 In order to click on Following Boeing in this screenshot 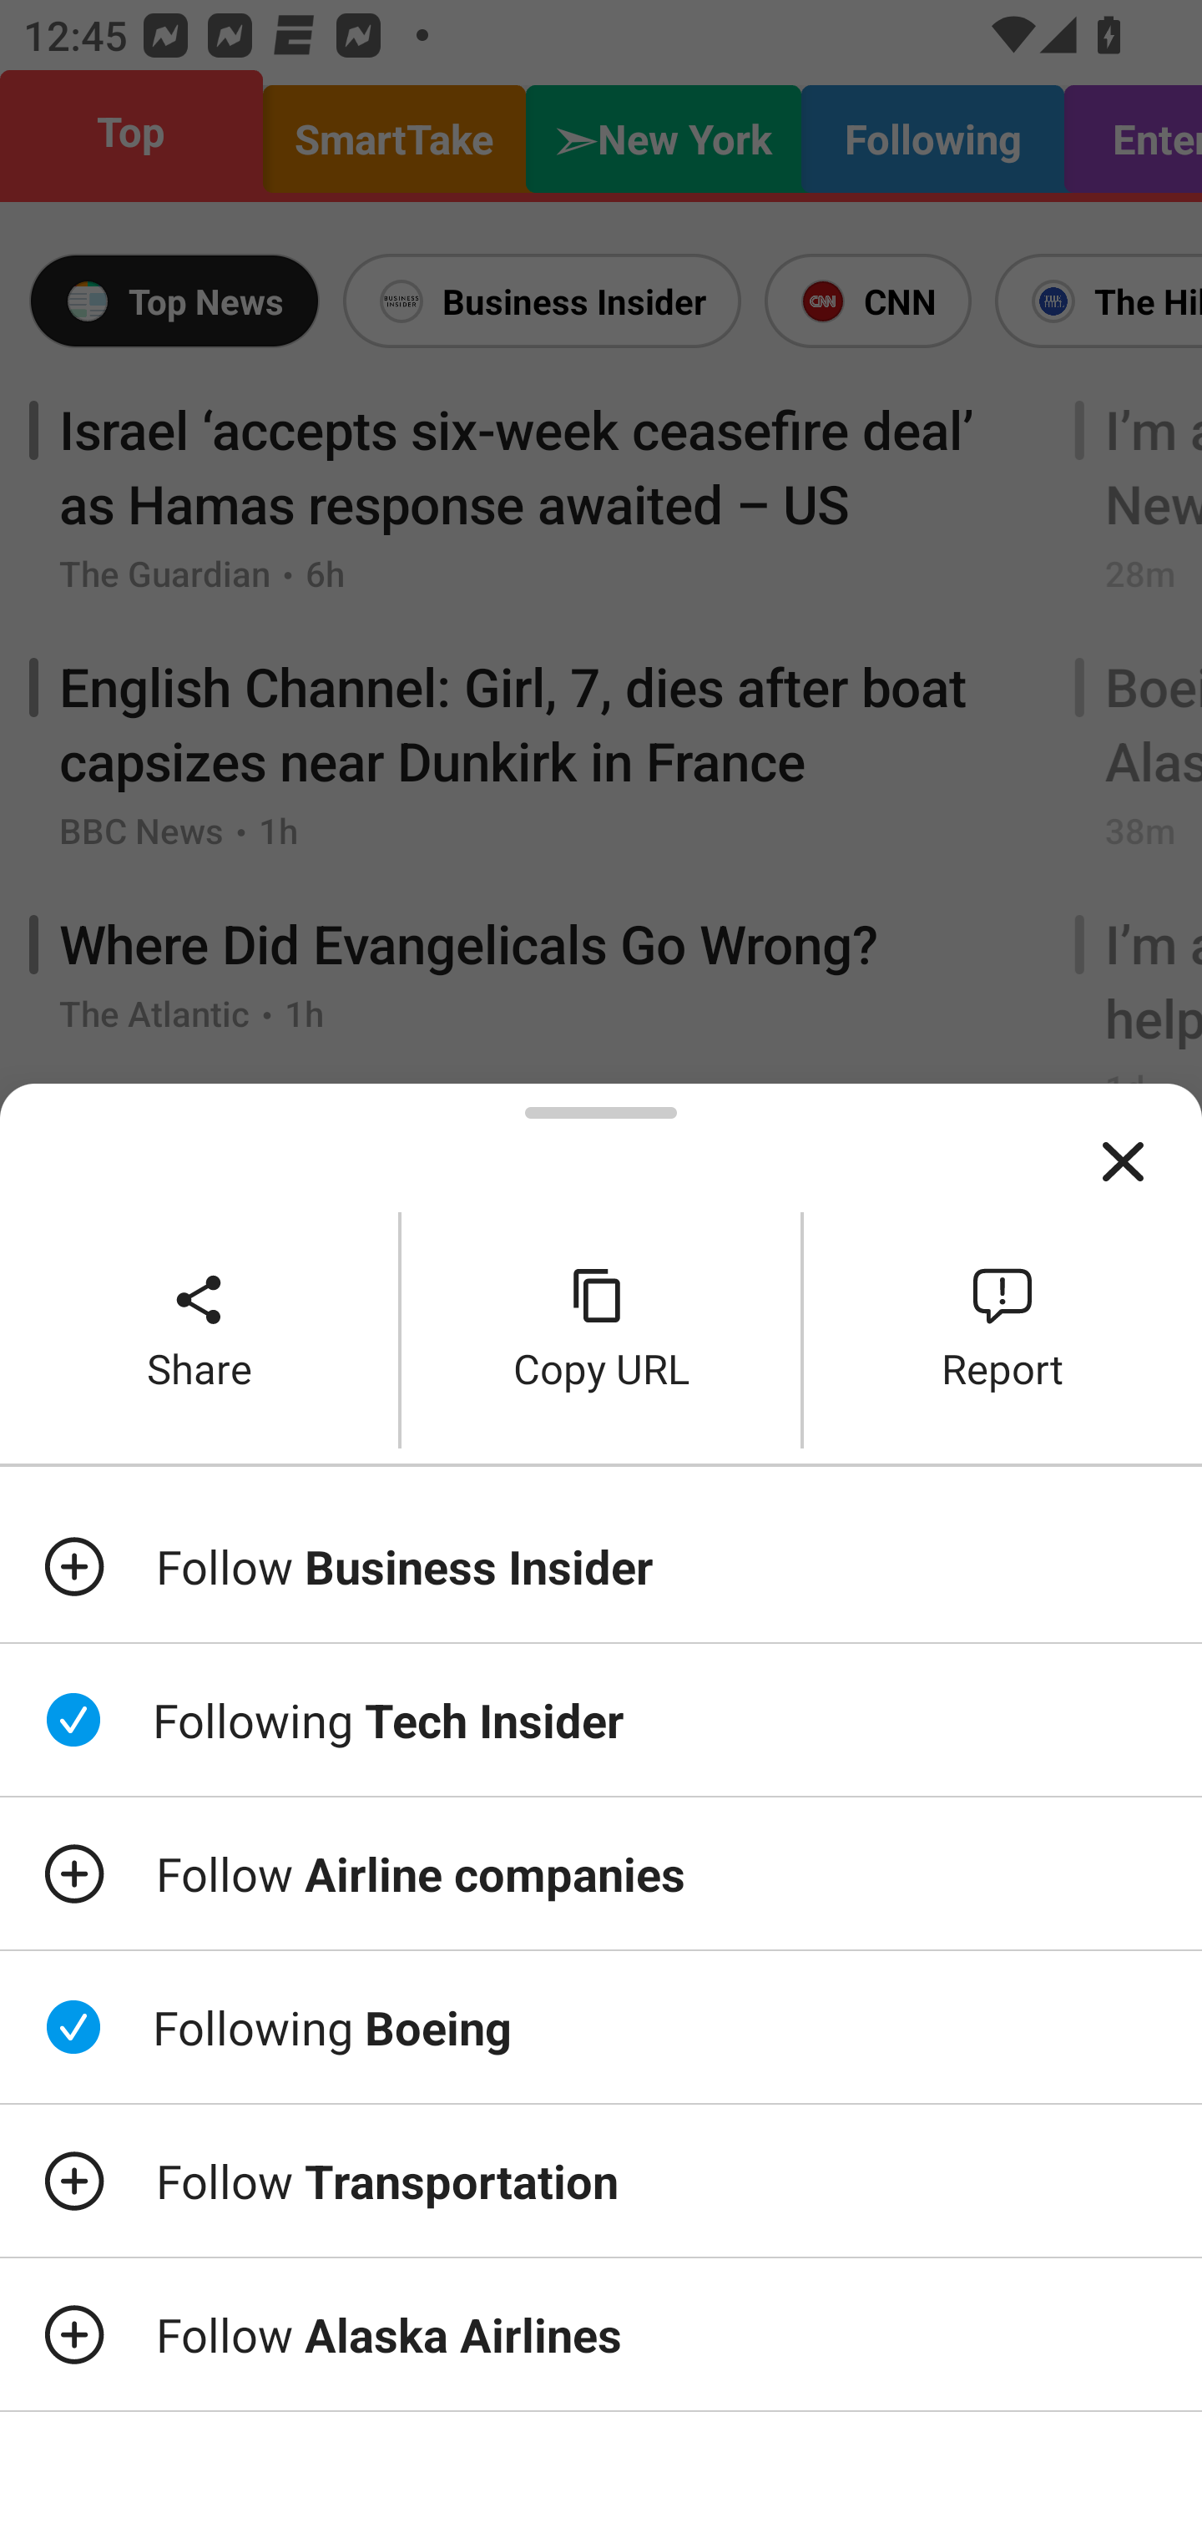, I will do `click(601, 2027)`.